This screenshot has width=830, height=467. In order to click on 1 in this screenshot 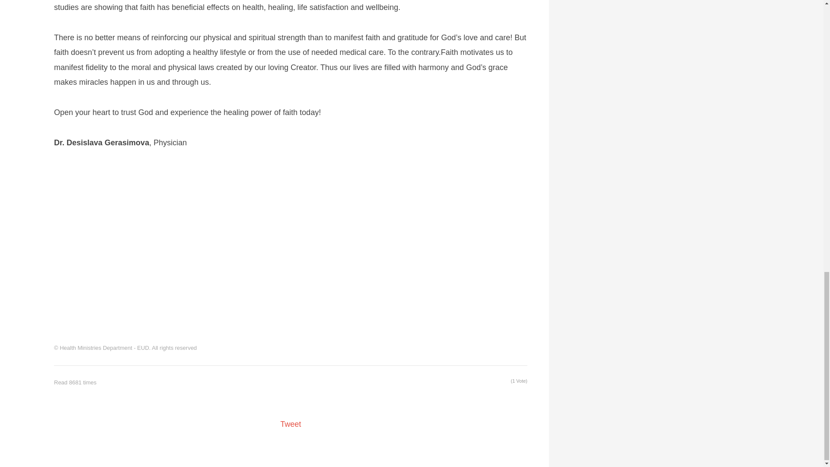, I will do `click(457, 382)`.